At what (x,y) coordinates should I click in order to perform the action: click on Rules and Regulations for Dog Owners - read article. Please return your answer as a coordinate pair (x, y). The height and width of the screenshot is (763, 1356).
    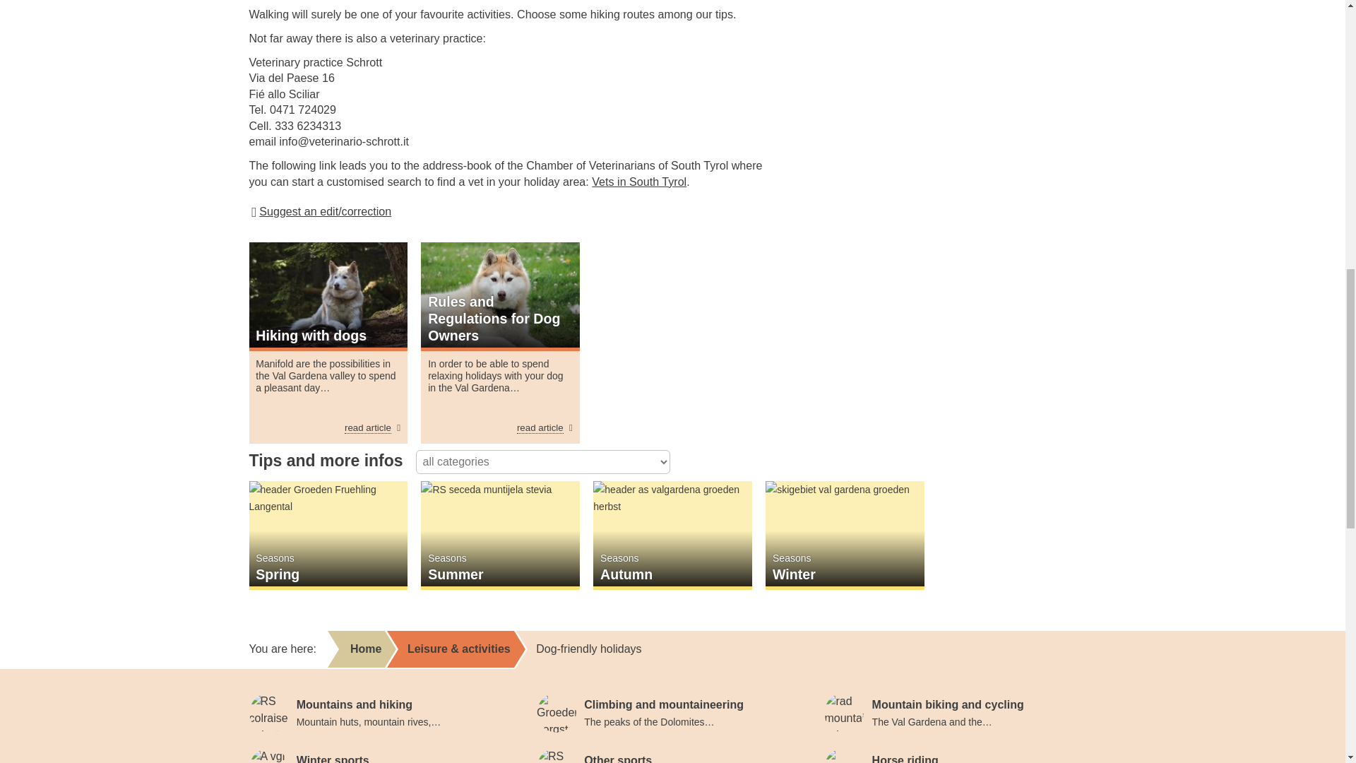
    Looking at the image, I should click on (544, 428).